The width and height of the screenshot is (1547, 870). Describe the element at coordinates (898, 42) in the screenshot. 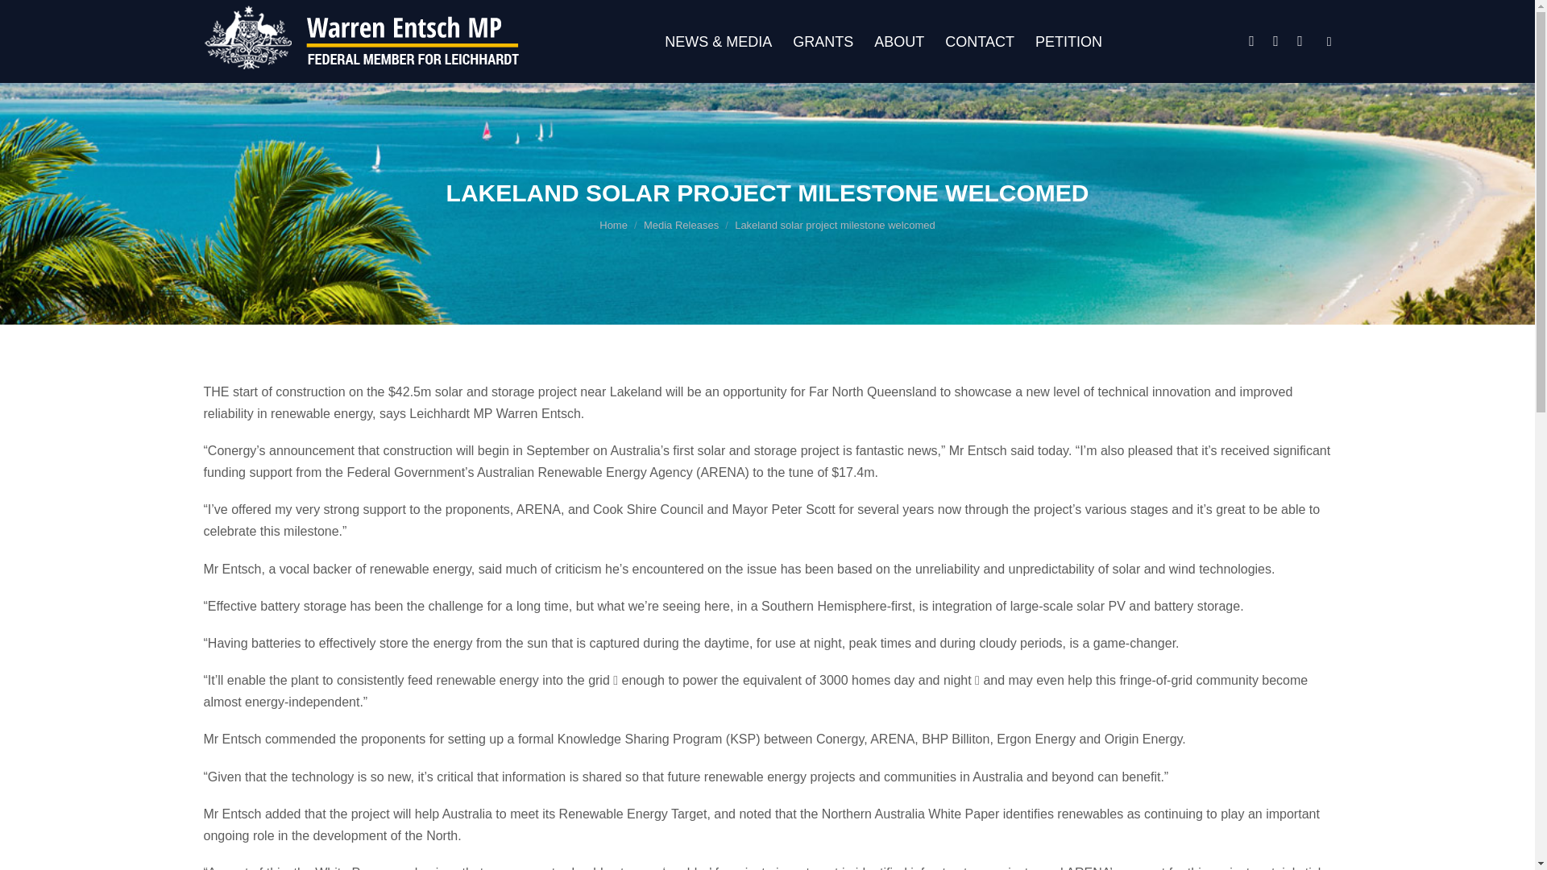

I see `ABOUT` at that location.